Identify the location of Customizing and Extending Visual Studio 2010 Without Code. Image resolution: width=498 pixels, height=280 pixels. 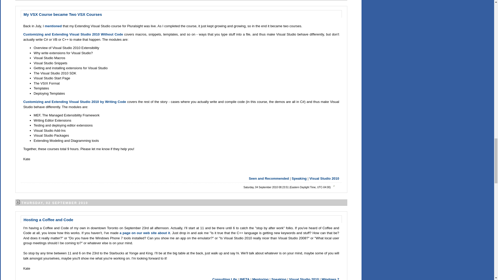
(73, 34).